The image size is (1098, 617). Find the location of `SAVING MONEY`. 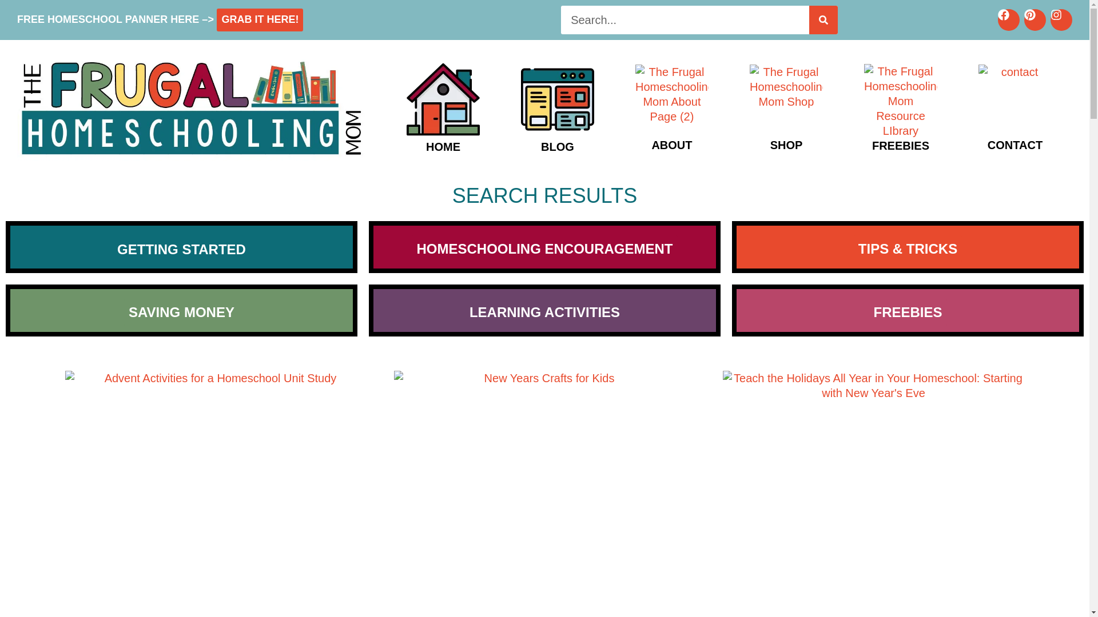

SAVING MONEY is located at coordinates (181, 312).